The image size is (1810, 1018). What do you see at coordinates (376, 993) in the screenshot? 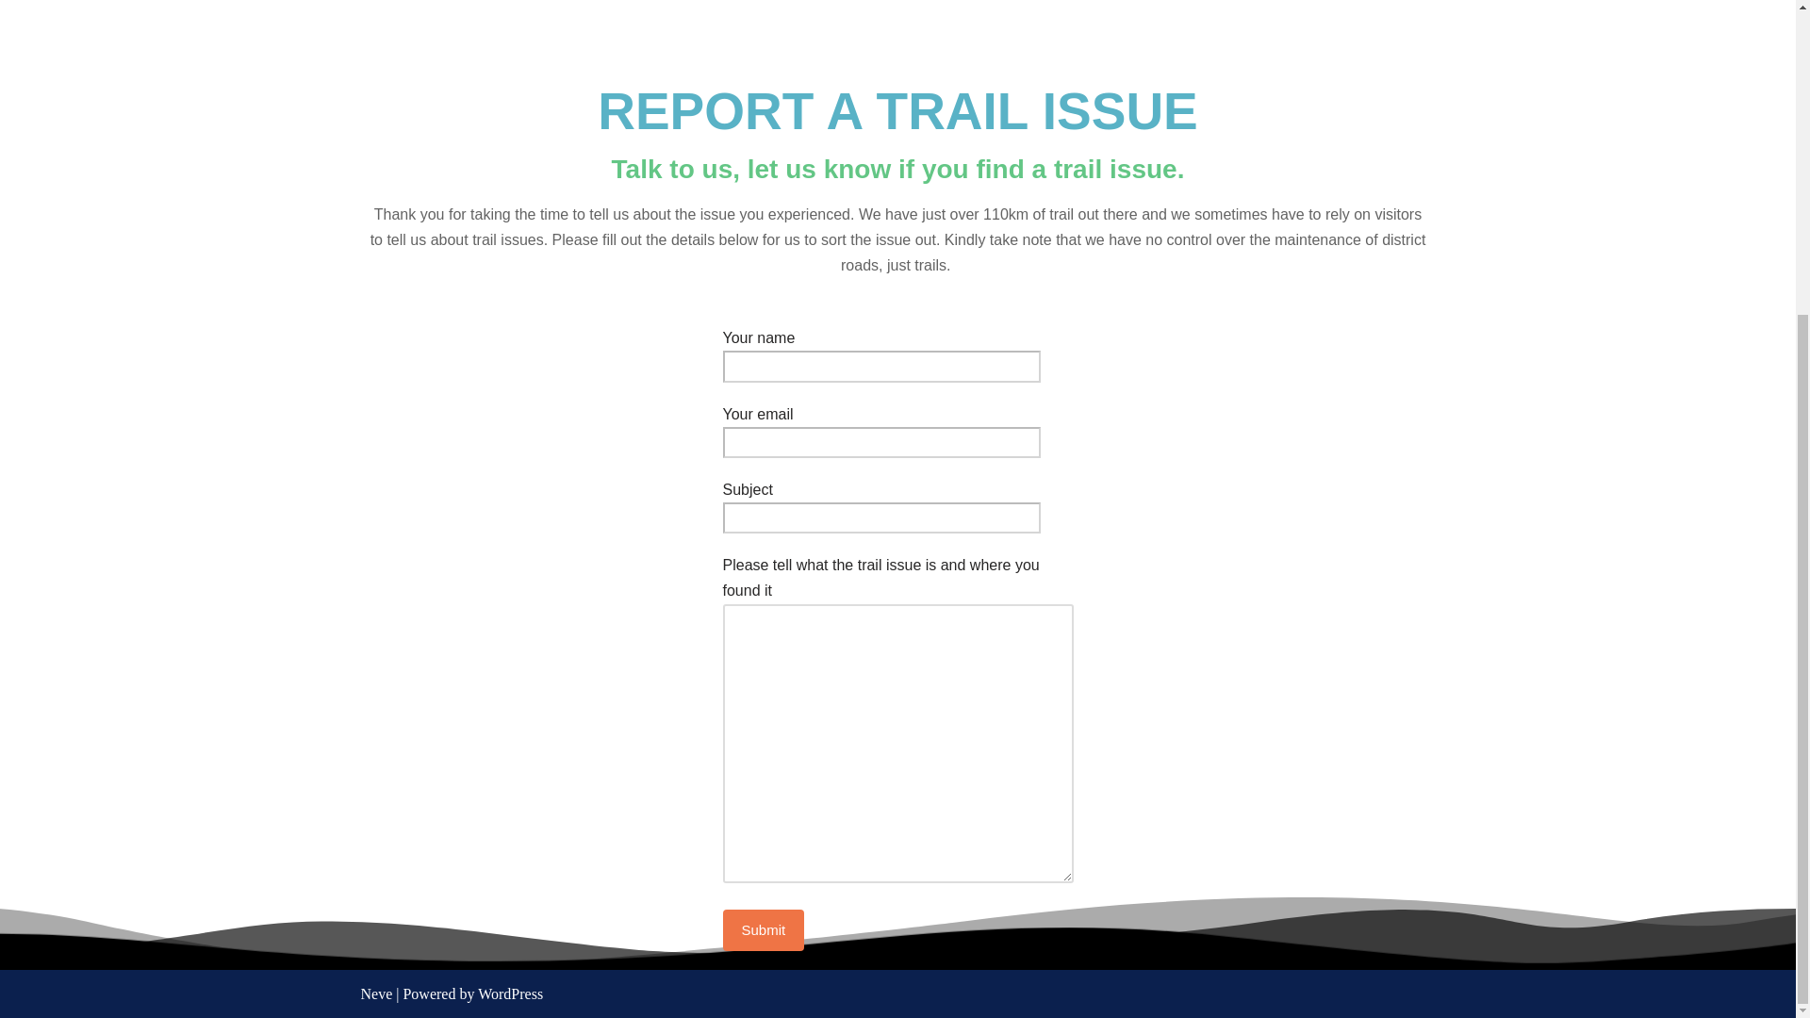
I see `Neve` at bounding box center [376, 993].